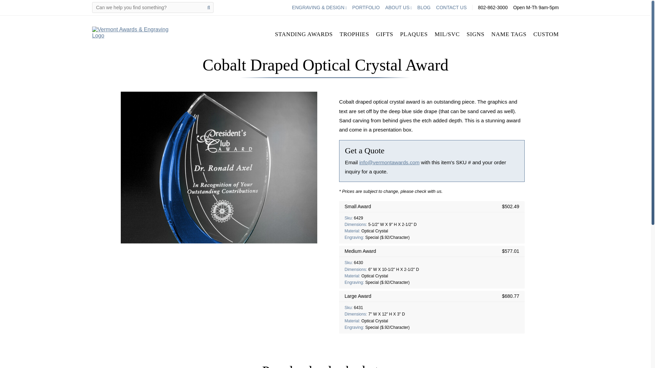 The width and height of the screenshot is (655, 368). What do you see at coordinates (414, 34) in the screenshot?
I see `PLAQUES` at bounding box center [414, 34].